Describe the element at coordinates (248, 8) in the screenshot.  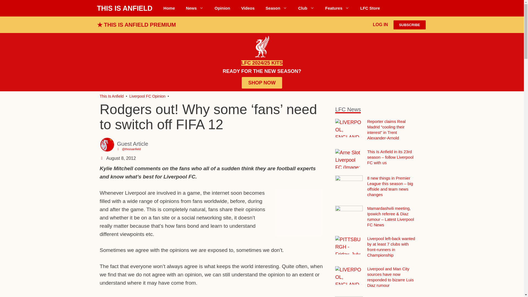
I see `Liverpool FC Videos` at that location.